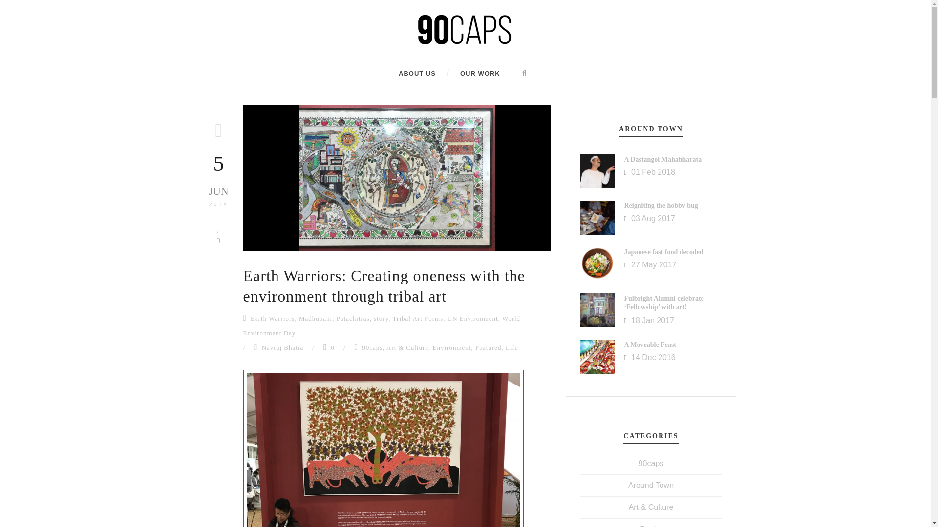 This screenshot has width=938, height=527. What do you see at coordinates (282, 347) in the screenshot?
I see `Posts by Navraj Bhatia` at bounding box center [282, 347].